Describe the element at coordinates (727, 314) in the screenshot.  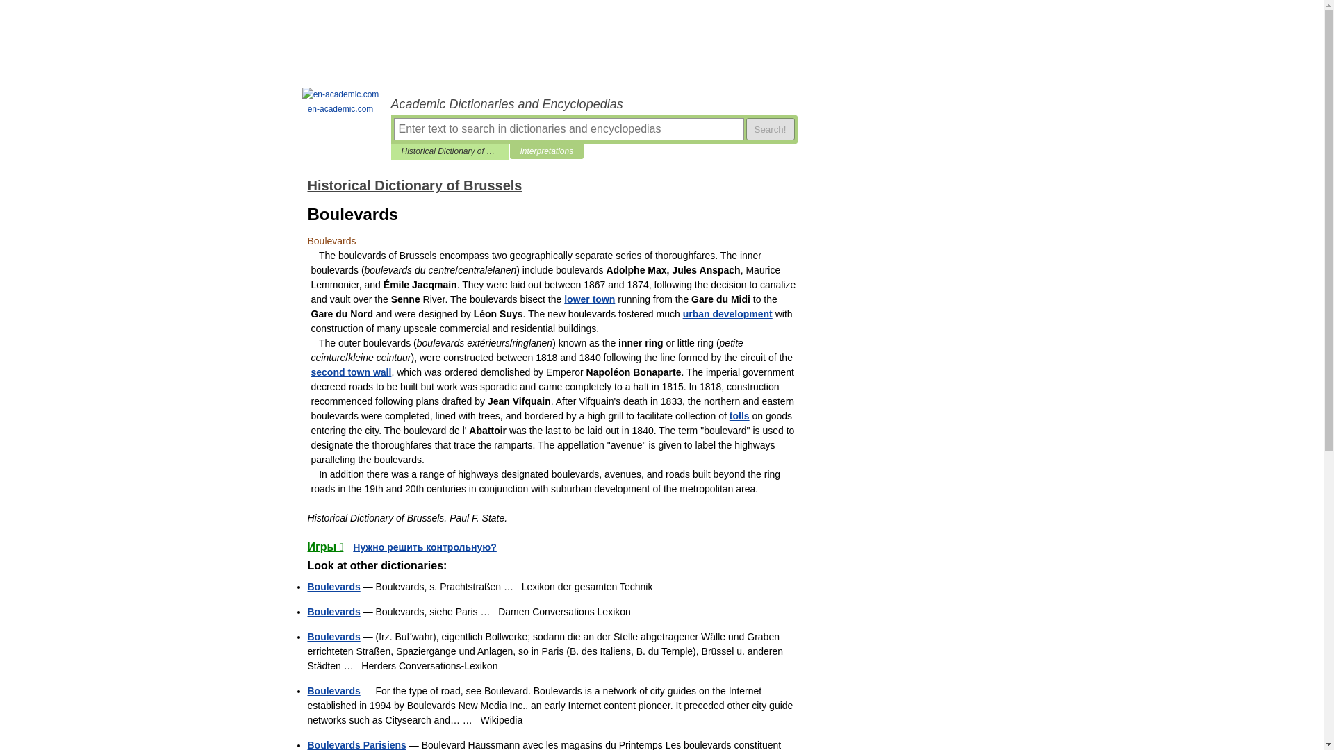
I see `urban development` at that location.